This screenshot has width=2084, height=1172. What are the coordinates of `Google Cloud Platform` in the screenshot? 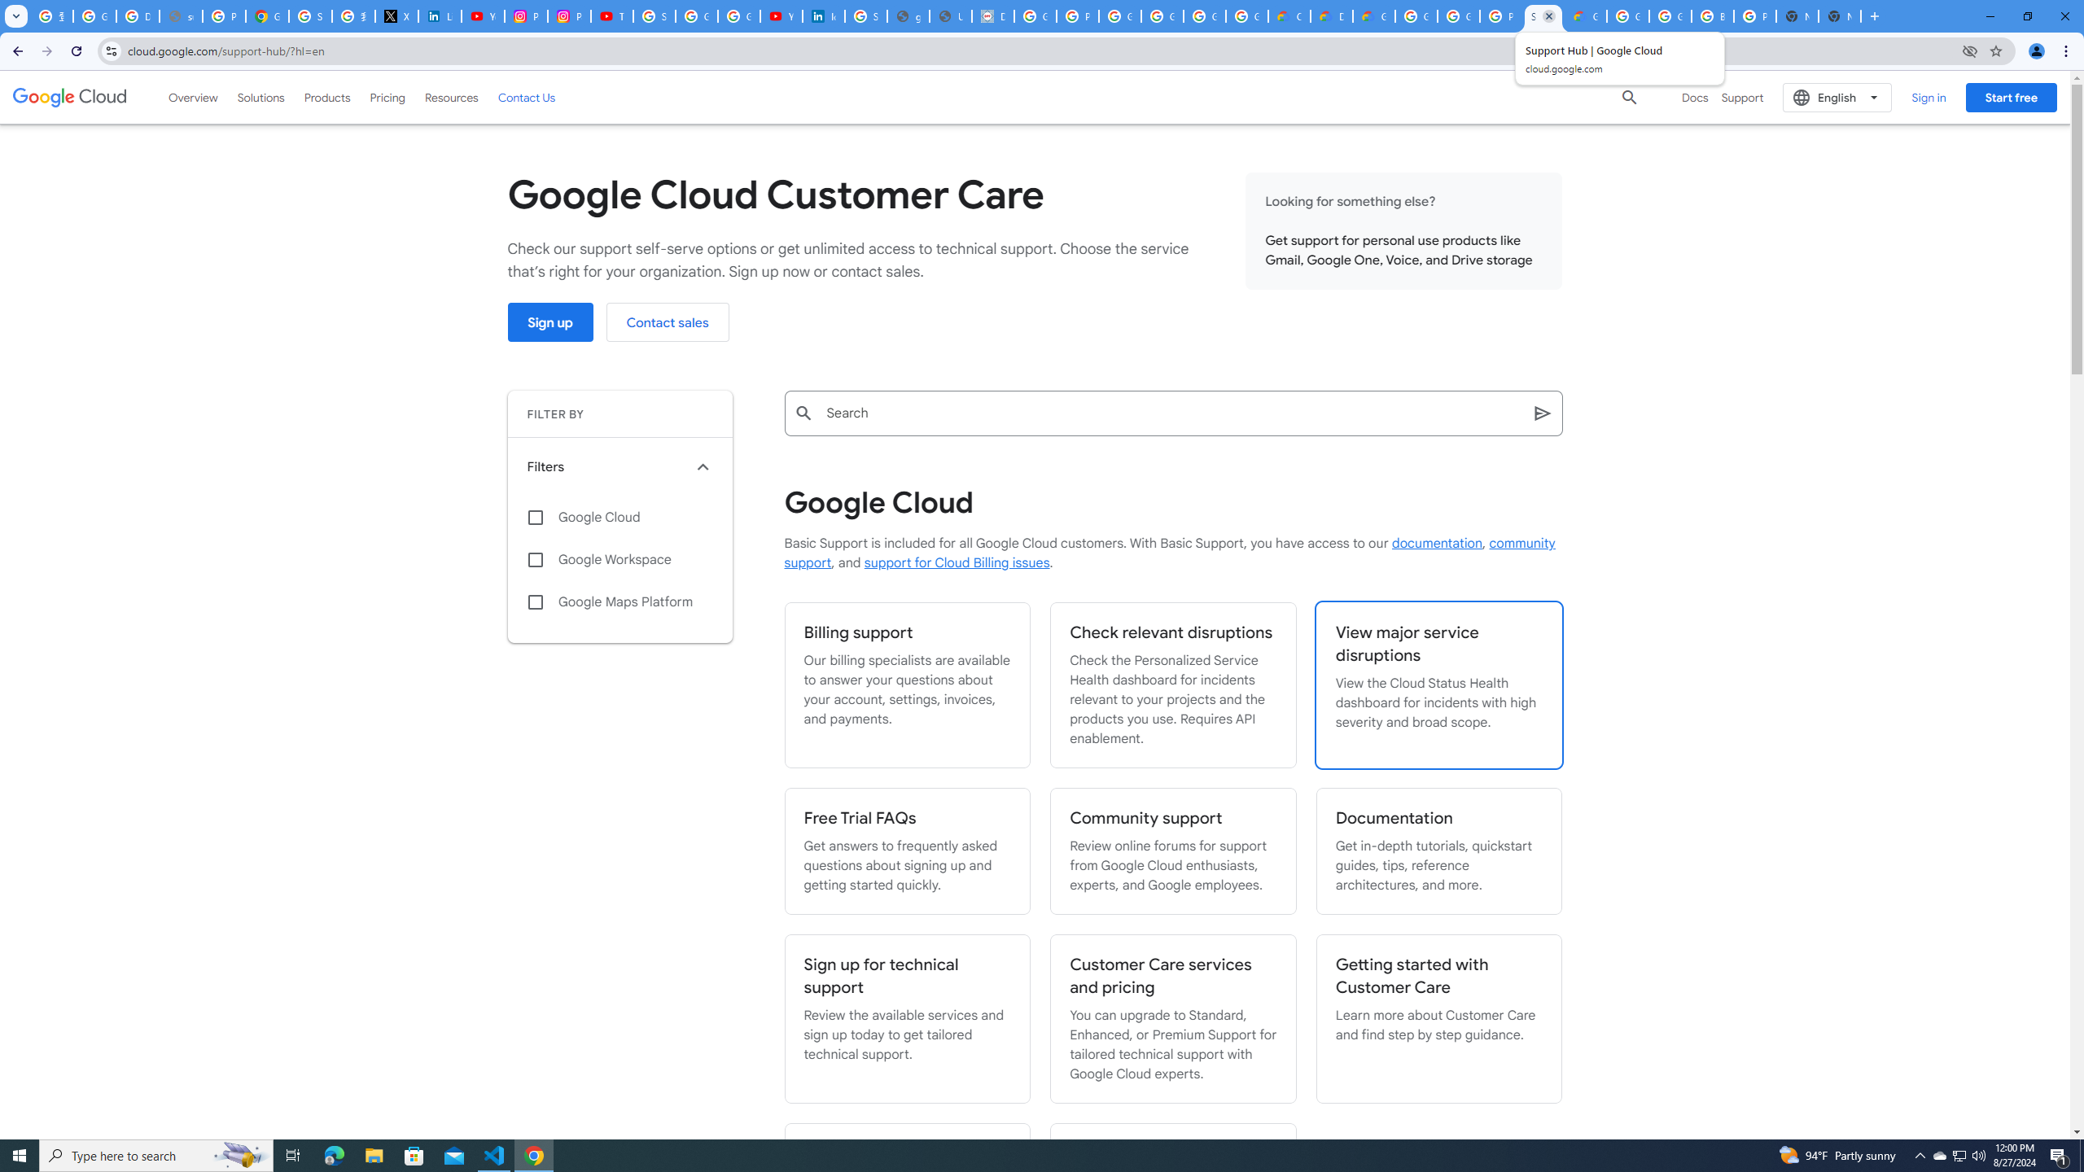 It's located at (1416, 16).